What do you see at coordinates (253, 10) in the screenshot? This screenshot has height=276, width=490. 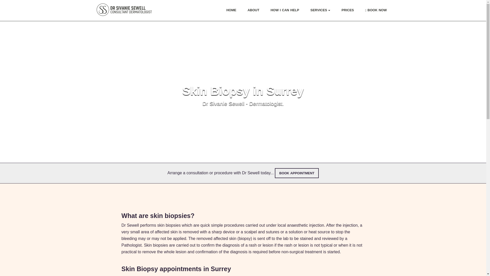 I see `About Dr Sivanie Sewell` at bounding box center [253, 10].